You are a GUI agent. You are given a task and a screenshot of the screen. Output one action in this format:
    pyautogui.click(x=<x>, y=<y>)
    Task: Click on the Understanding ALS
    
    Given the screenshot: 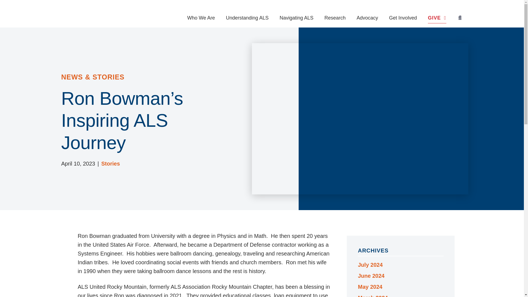 What is the action you would take?
    pyautogui.click(x=247, y=15)
    